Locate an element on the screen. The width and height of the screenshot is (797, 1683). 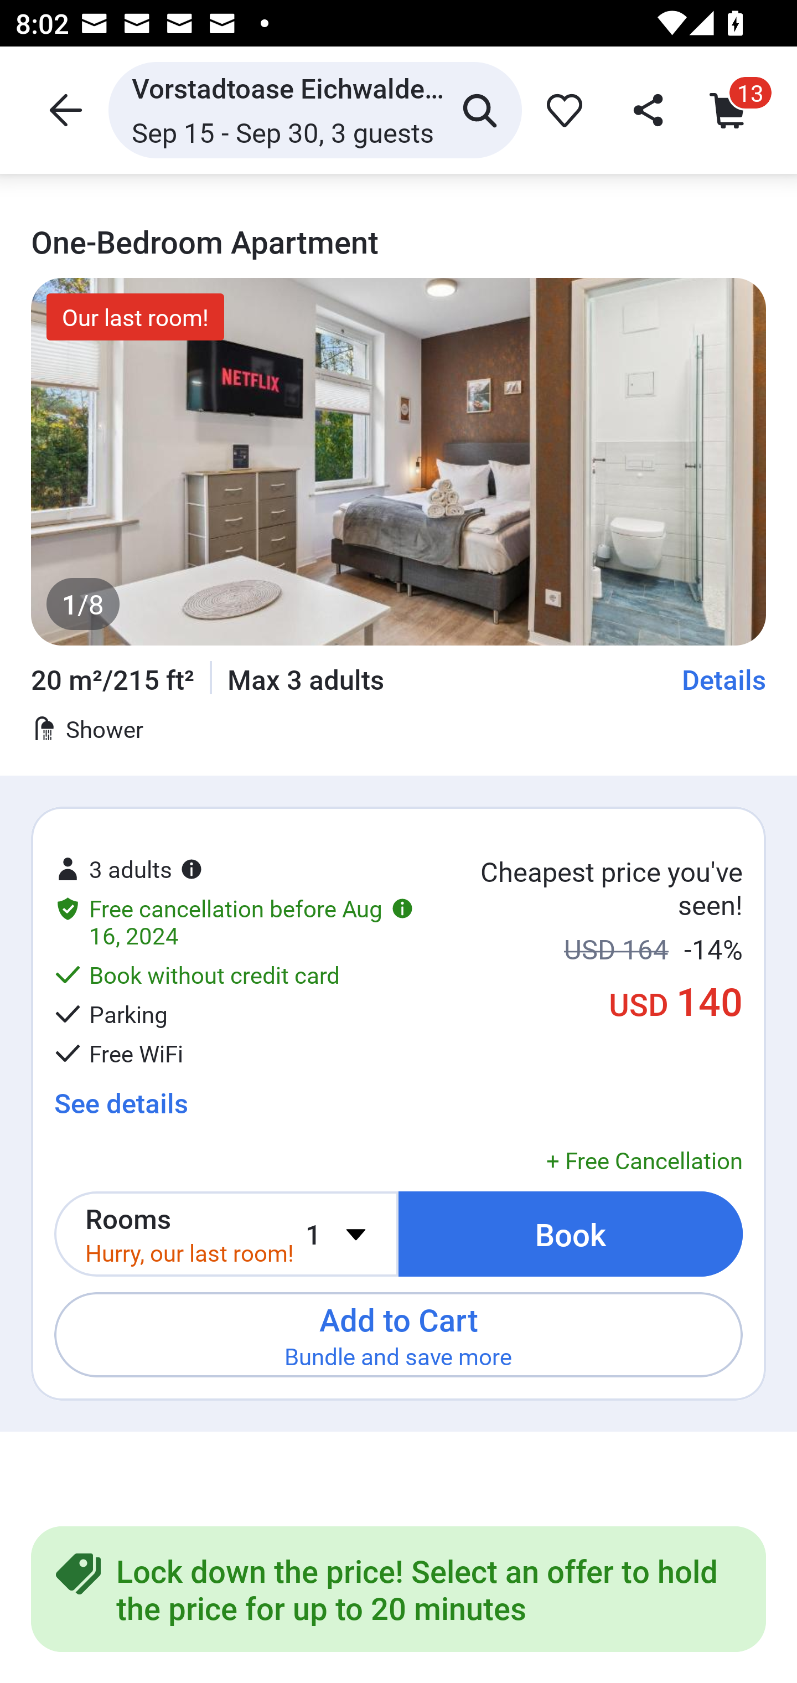
Cart icon cart_item_count 13 is located at coordinates (733, 110).